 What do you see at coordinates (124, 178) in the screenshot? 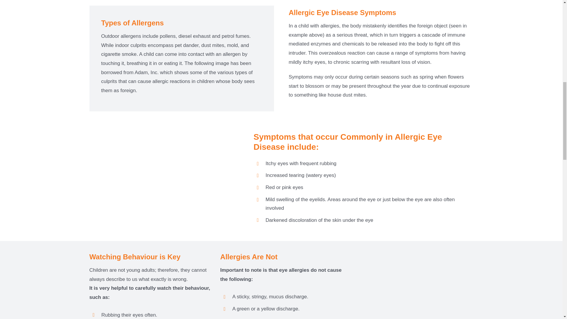
I see `Eye Allergy` at bounding box center [124, 178].